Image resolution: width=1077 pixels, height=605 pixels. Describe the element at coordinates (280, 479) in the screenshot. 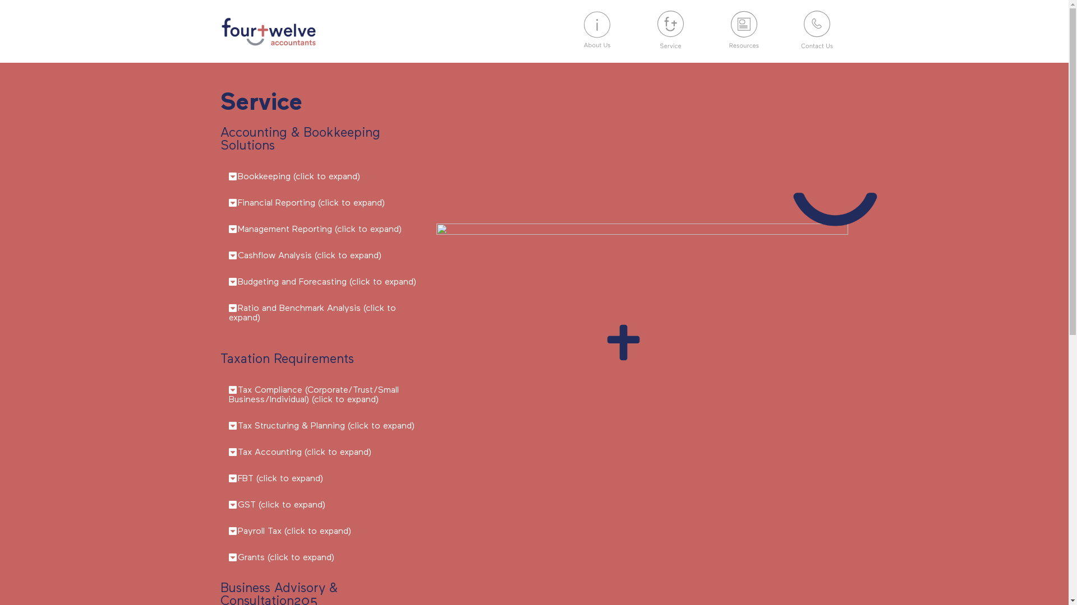

I see `FBT (click to expand)` at that location.